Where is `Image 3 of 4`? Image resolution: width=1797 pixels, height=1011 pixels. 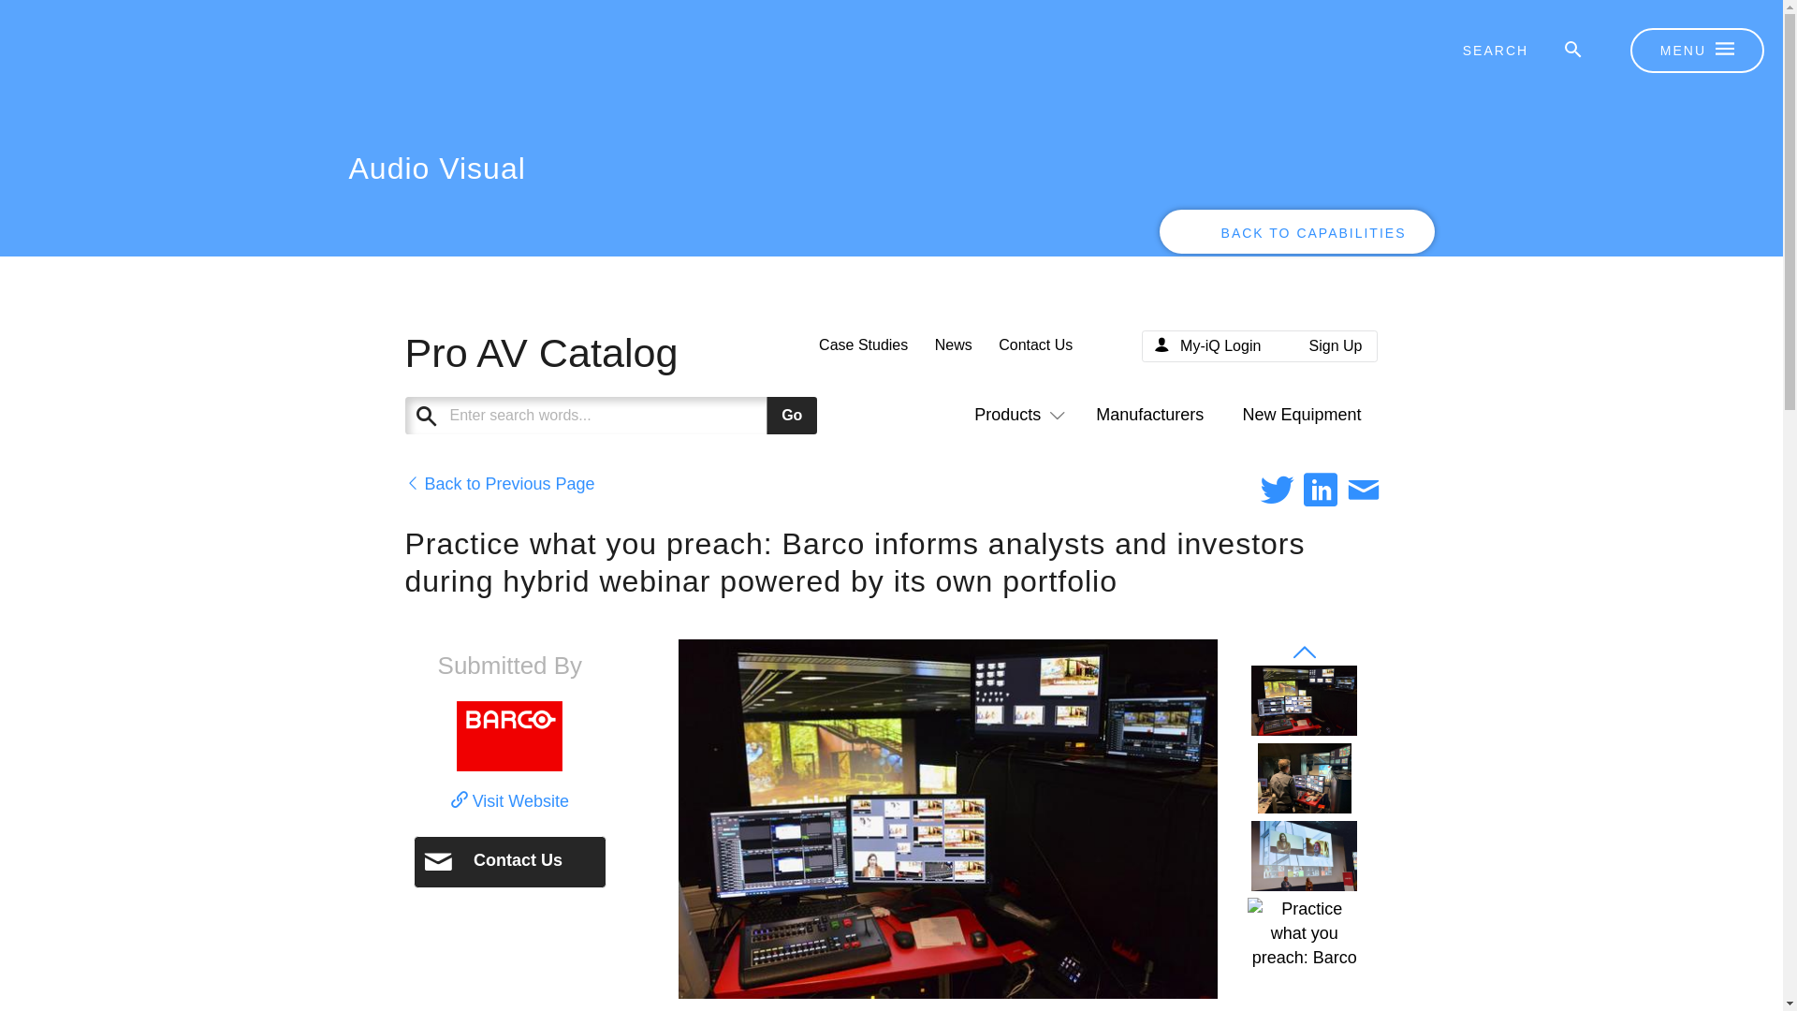 Image 3 of 4 is located at coordinates (1303, 855).